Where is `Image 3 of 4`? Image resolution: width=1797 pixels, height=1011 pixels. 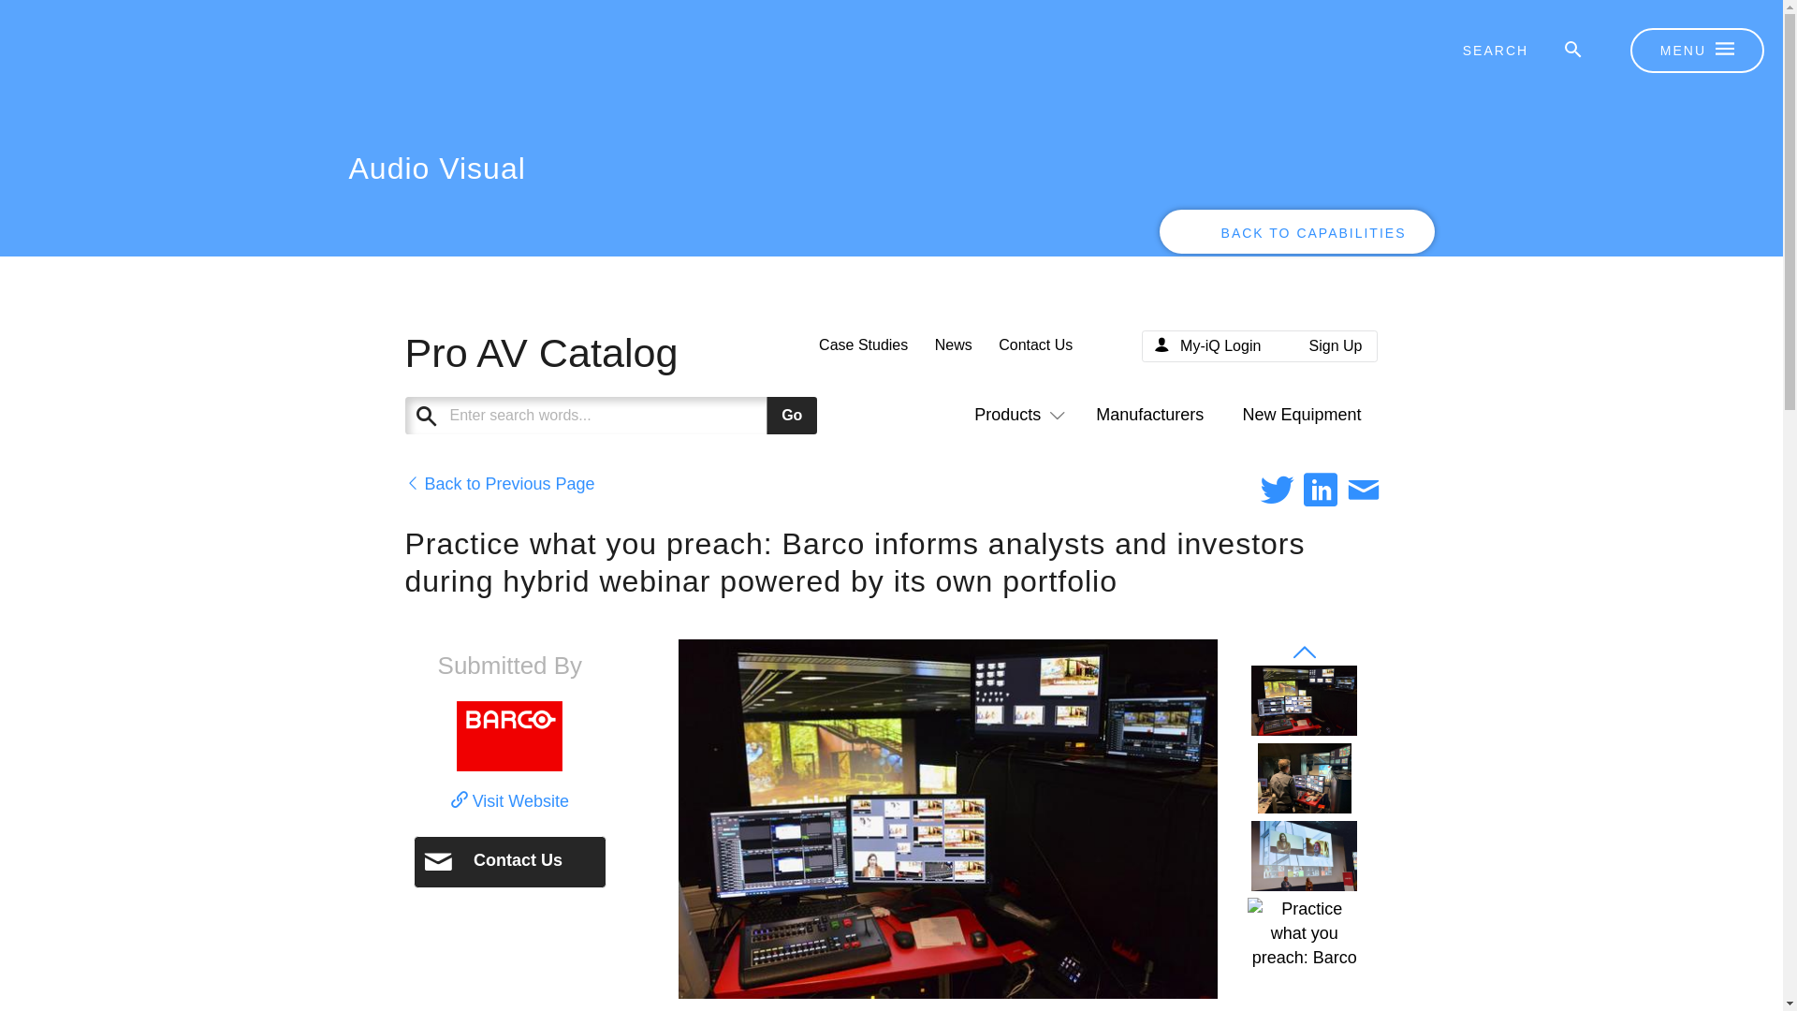 Image 3 of 4 is located at coordinates (1303, 855).